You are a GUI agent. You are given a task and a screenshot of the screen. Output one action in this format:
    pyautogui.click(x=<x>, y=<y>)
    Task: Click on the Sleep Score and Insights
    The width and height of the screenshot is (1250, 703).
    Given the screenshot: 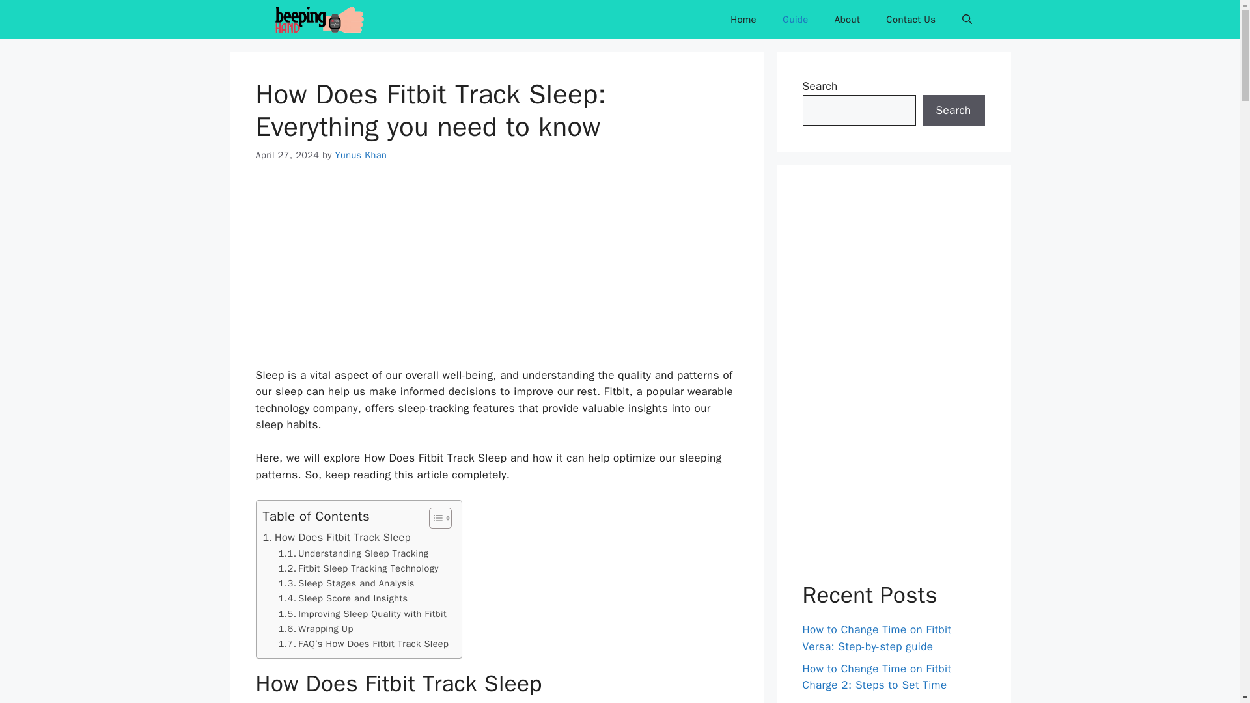 What is the action you would take?
    pyautogui.click(x=344, y=598)
    